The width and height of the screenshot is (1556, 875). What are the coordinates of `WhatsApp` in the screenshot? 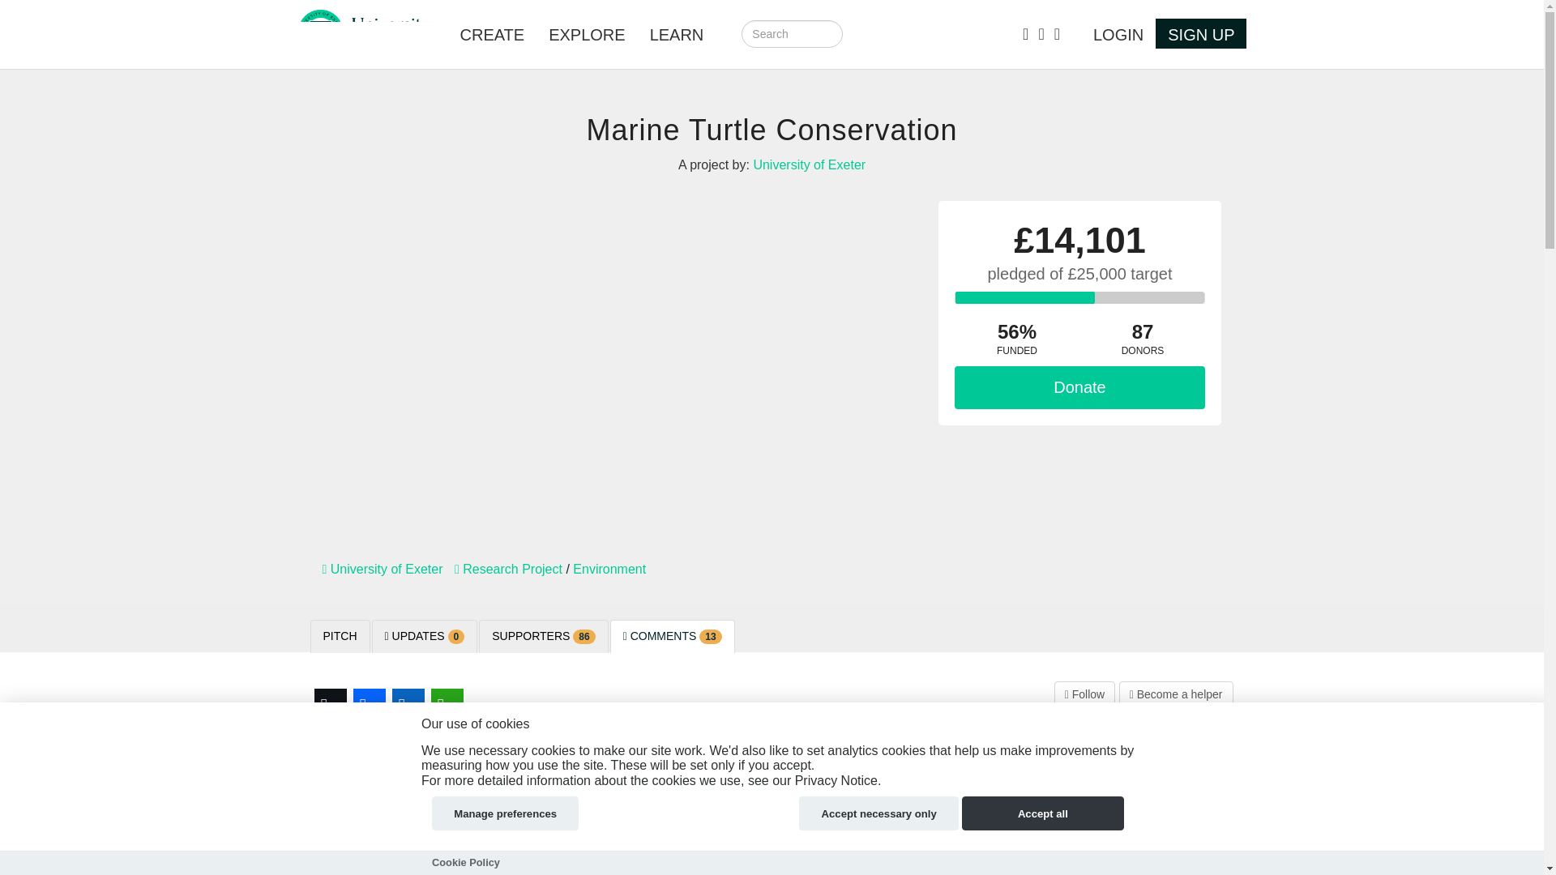 It's located at (447, 705).